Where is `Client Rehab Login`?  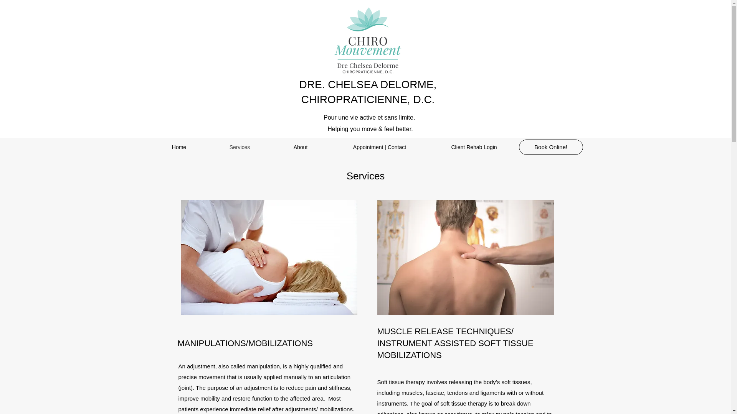 Client Rehab Login is located at coordinates (474, 147).